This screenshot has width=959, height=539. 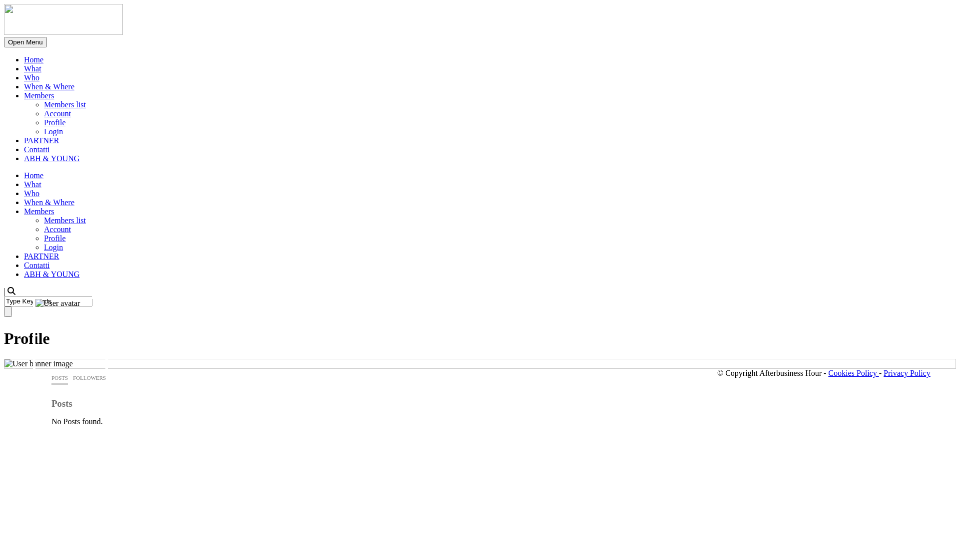 I want to click on Profile, so click(x=55, y=123).